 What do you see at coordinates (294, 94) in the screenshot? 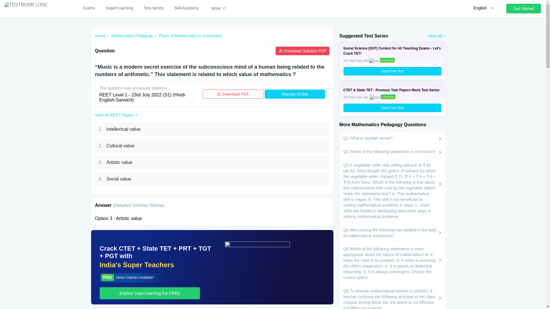
I see `Attempt Online` at bounding box center [294, 94].